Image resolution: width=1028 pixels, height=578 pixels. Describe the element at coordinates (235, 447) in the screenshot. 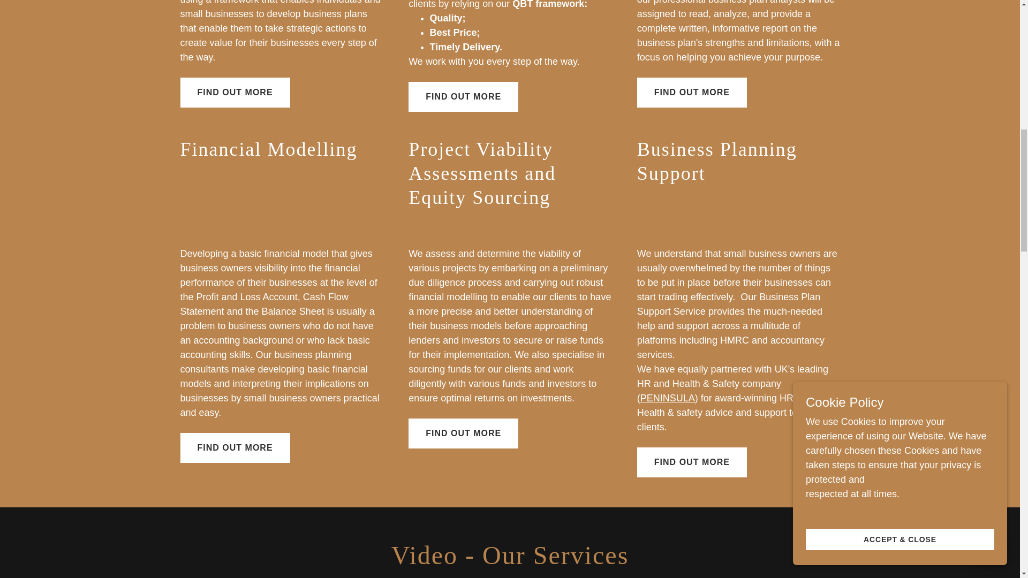

I see `FIND OUT MORE` at that location.